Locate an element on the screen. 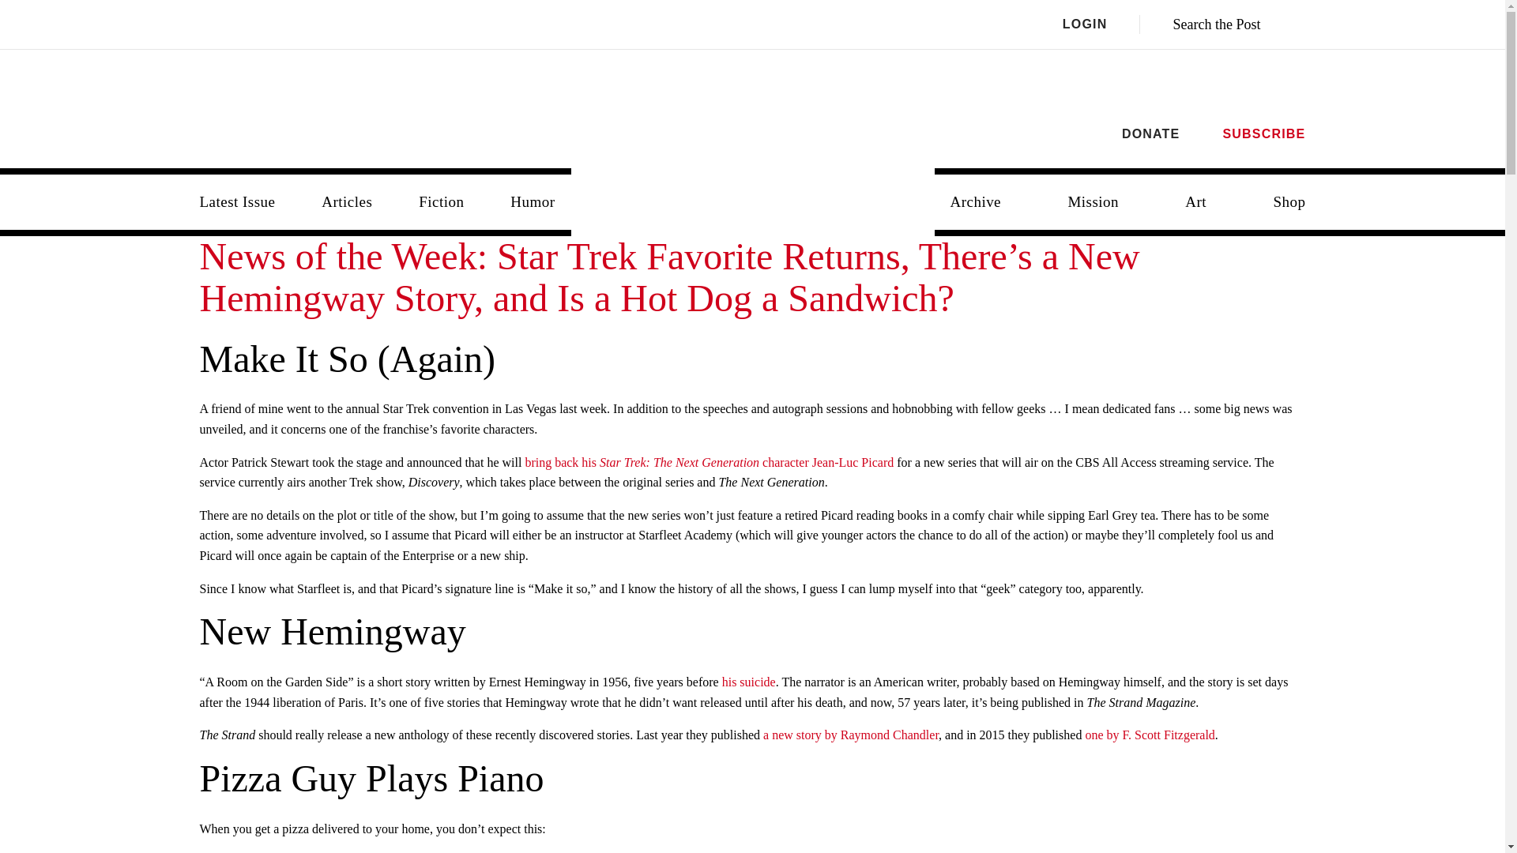 The width and height of the screenshot is (1517, 853). Latest Issue is located at coordinates (237, 202).